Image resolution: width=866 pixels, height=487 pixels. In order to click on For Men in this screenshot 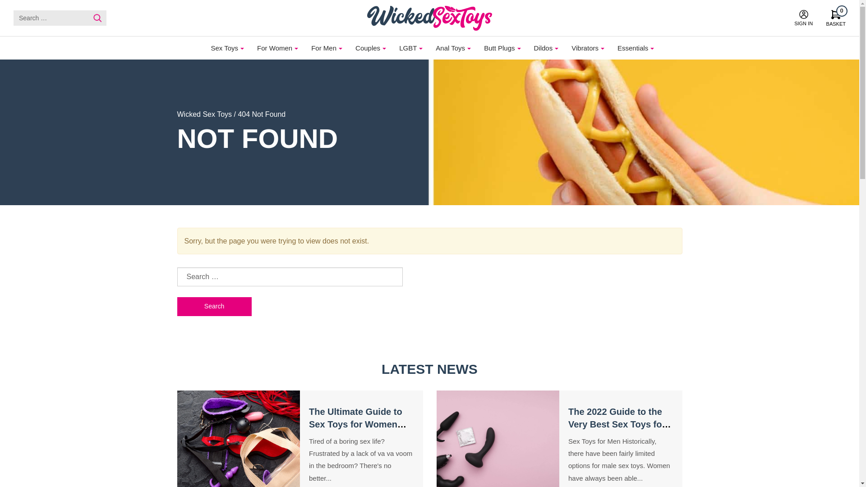, I will do `click(450, 48)`.